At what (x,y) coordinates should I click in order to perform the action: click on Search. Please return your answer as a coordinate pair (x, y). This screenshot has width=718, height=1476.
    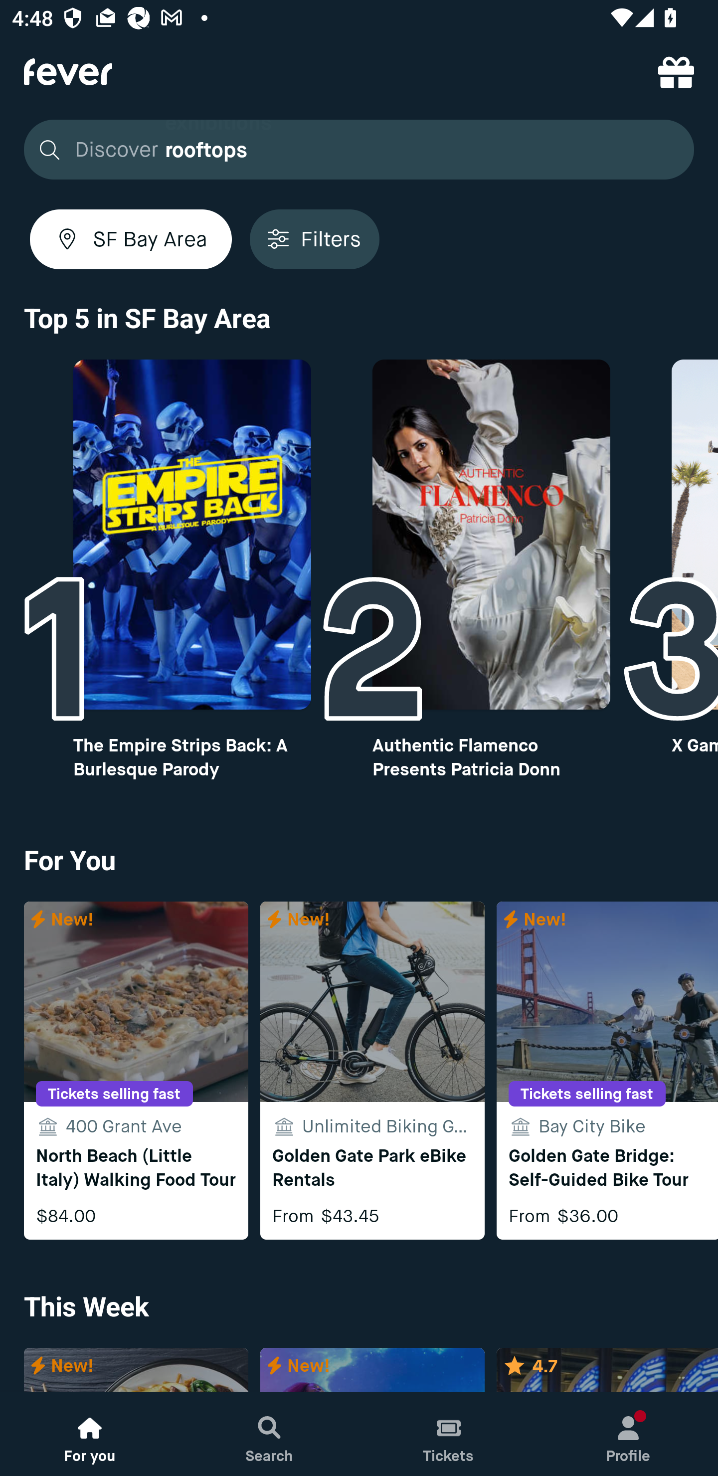
    Looking at the image, I should click on (269, 1434).